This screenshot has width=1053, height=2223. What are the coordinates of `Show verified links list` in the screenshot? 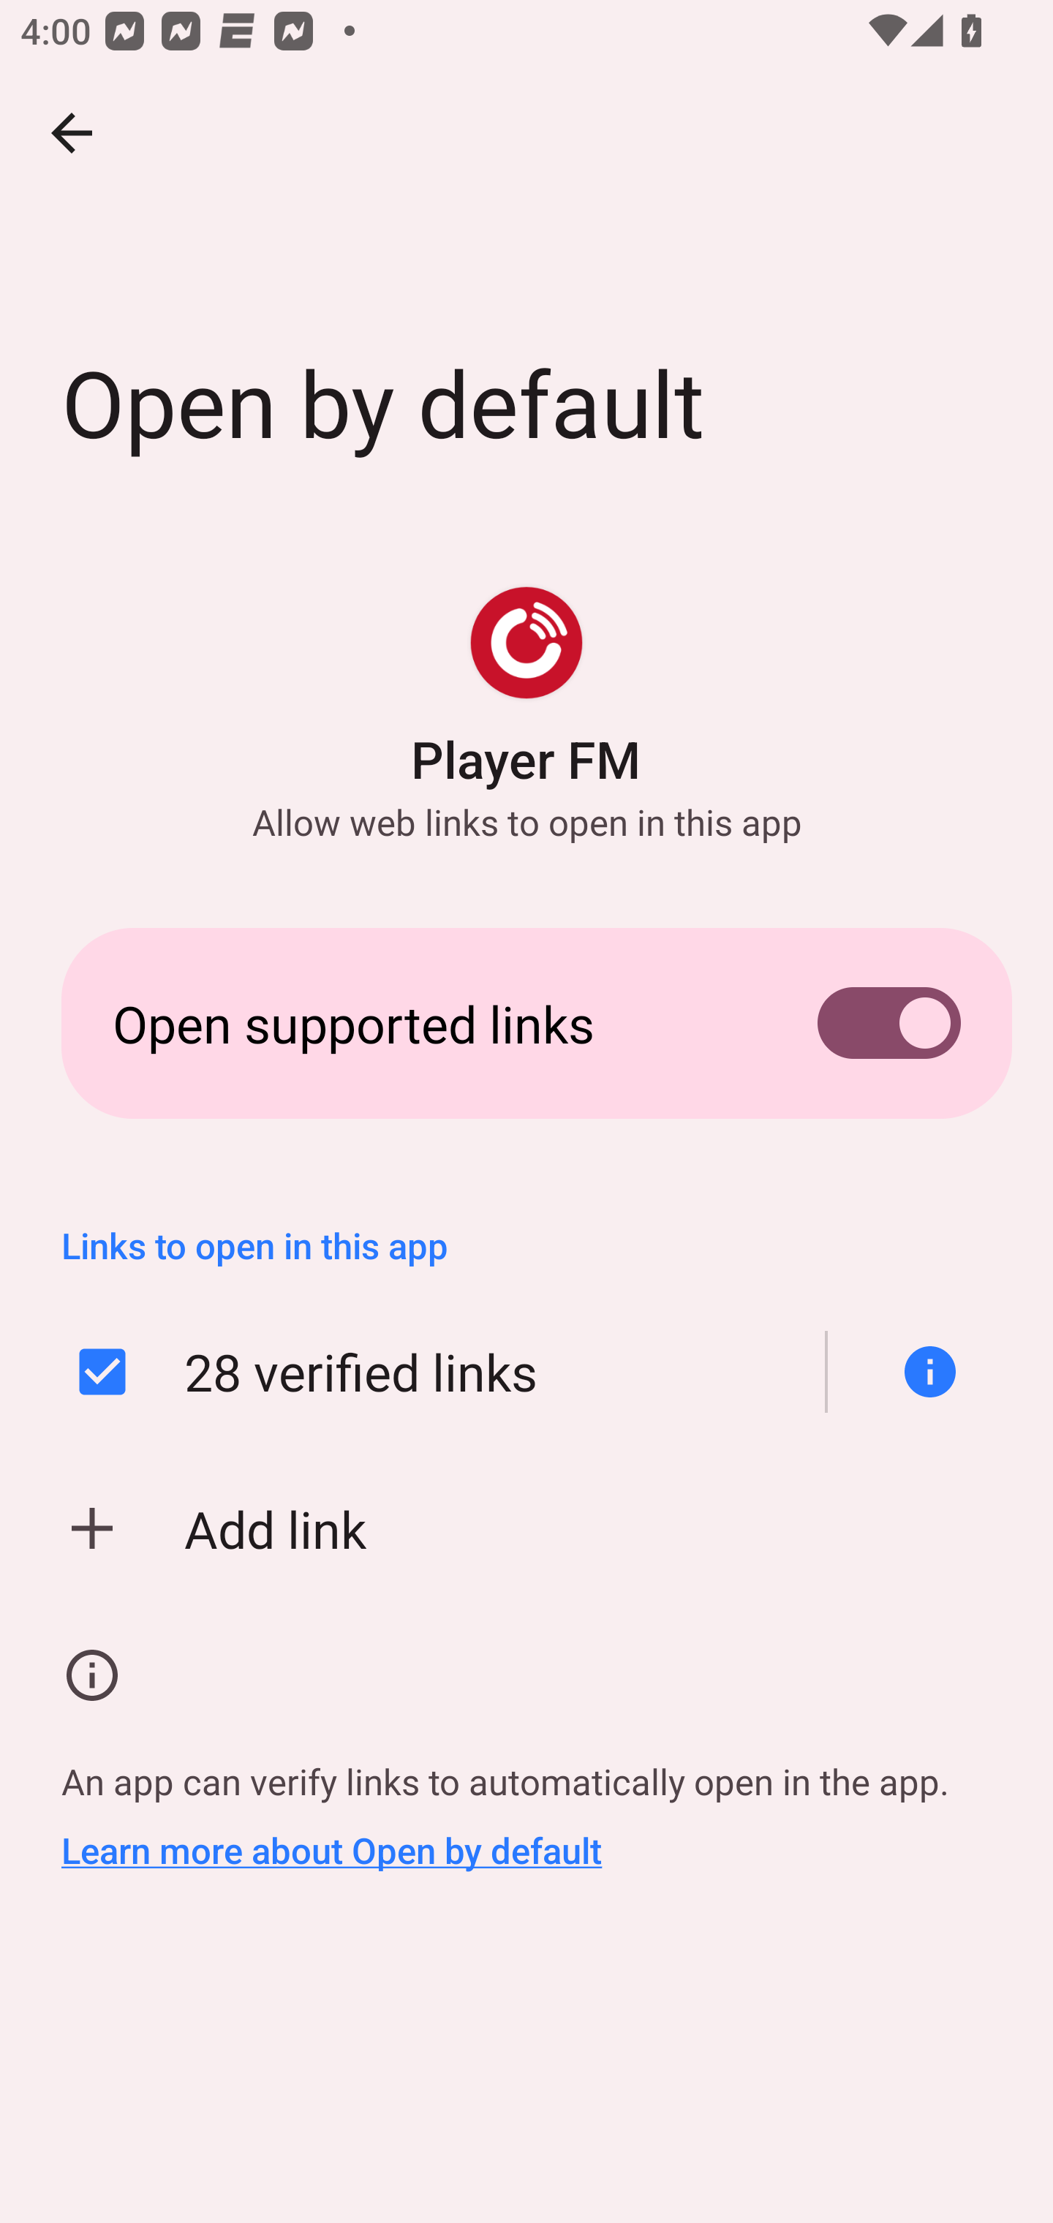 It's located at (919, 1372).